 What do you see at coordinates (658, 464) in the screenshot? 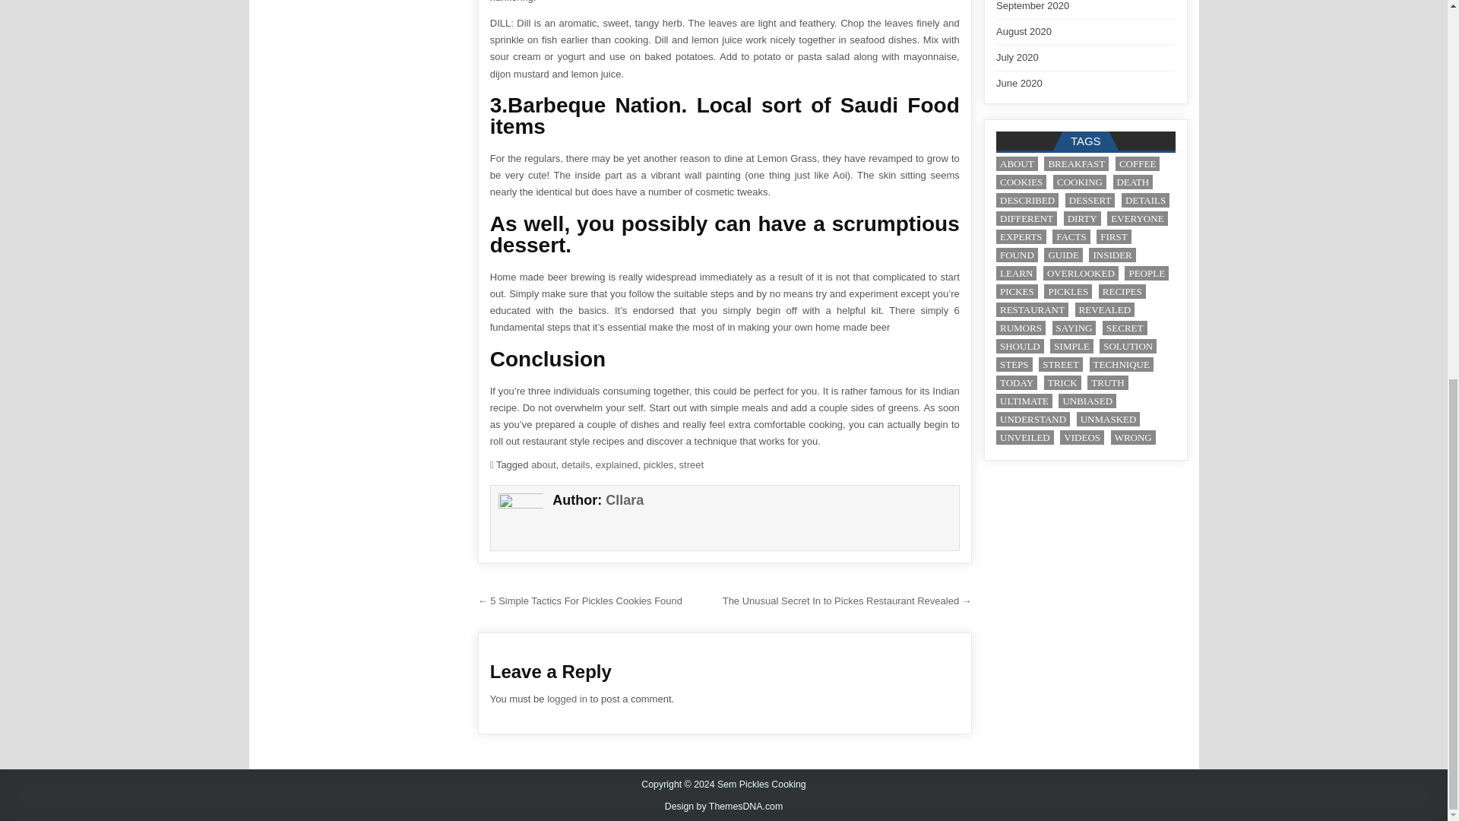
I see `pickles` at bounding box center [658, 464].